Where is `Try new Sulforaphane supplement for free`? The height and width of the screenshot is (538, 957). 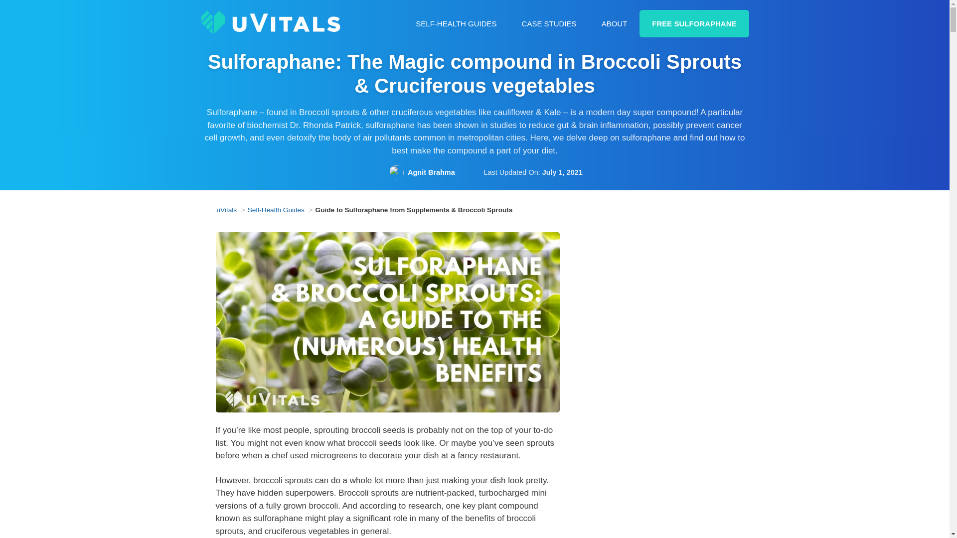
Try new Sulforaphane supplement for free is located at coordinates (694, 23).